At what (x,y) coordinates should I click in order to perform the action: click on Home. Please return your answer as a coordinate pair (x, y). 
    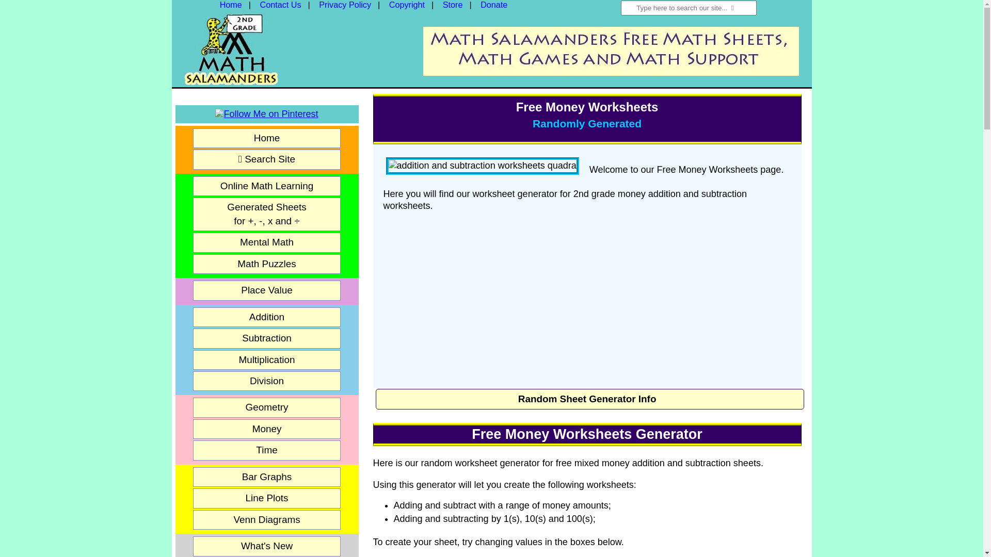
    Looking at the image, I should click on (267, 138).